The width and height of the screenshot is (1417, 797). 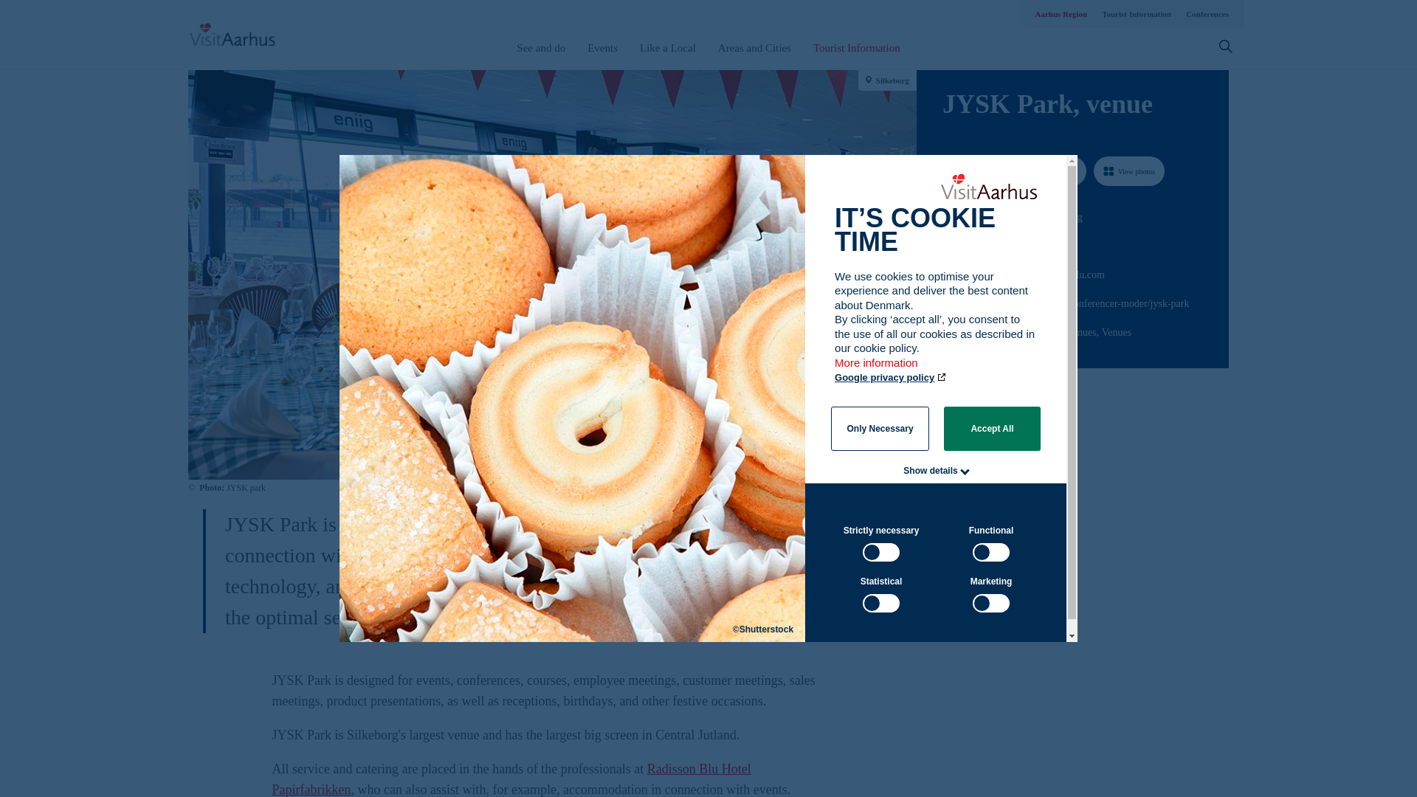 What do you see at coordinates (992, 428) in the screenshot?
I see `Accept All` at bounding box center [992, 428].